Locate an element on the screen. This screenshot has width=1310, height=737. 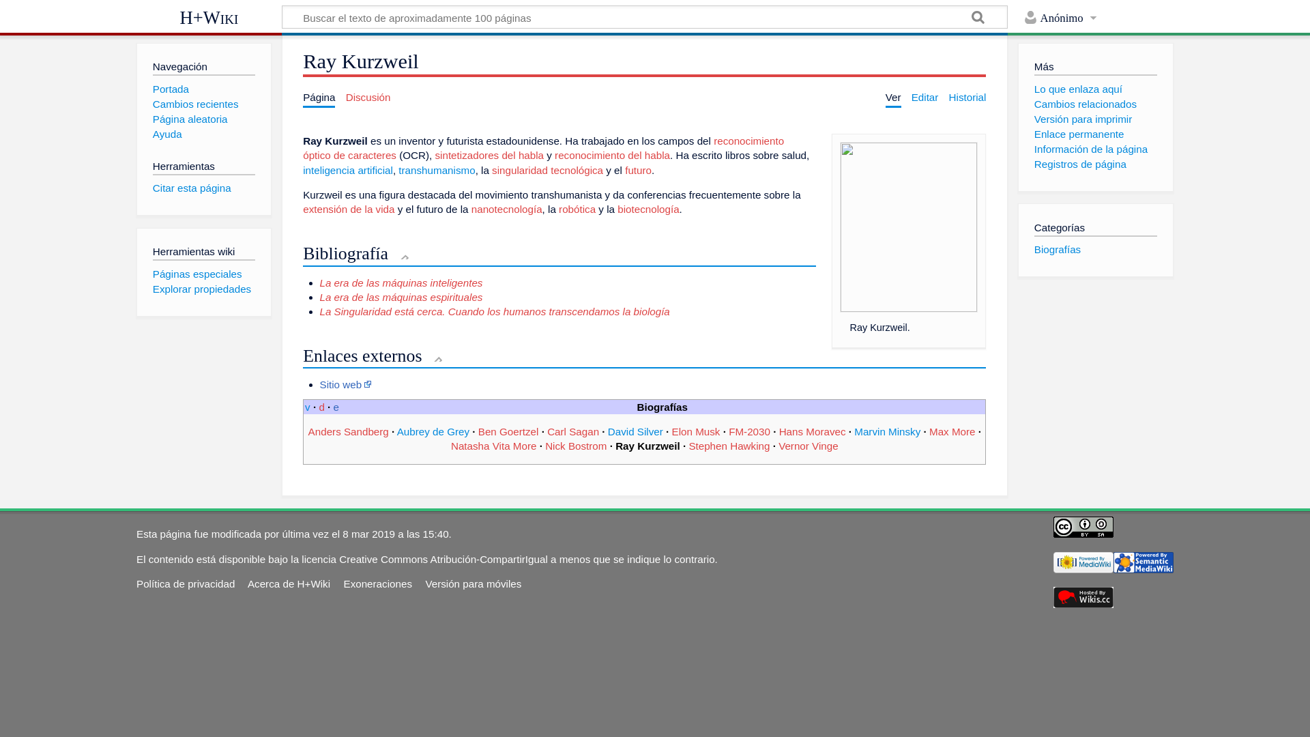
Anders Sandberg is located at coordinates (349, 431).